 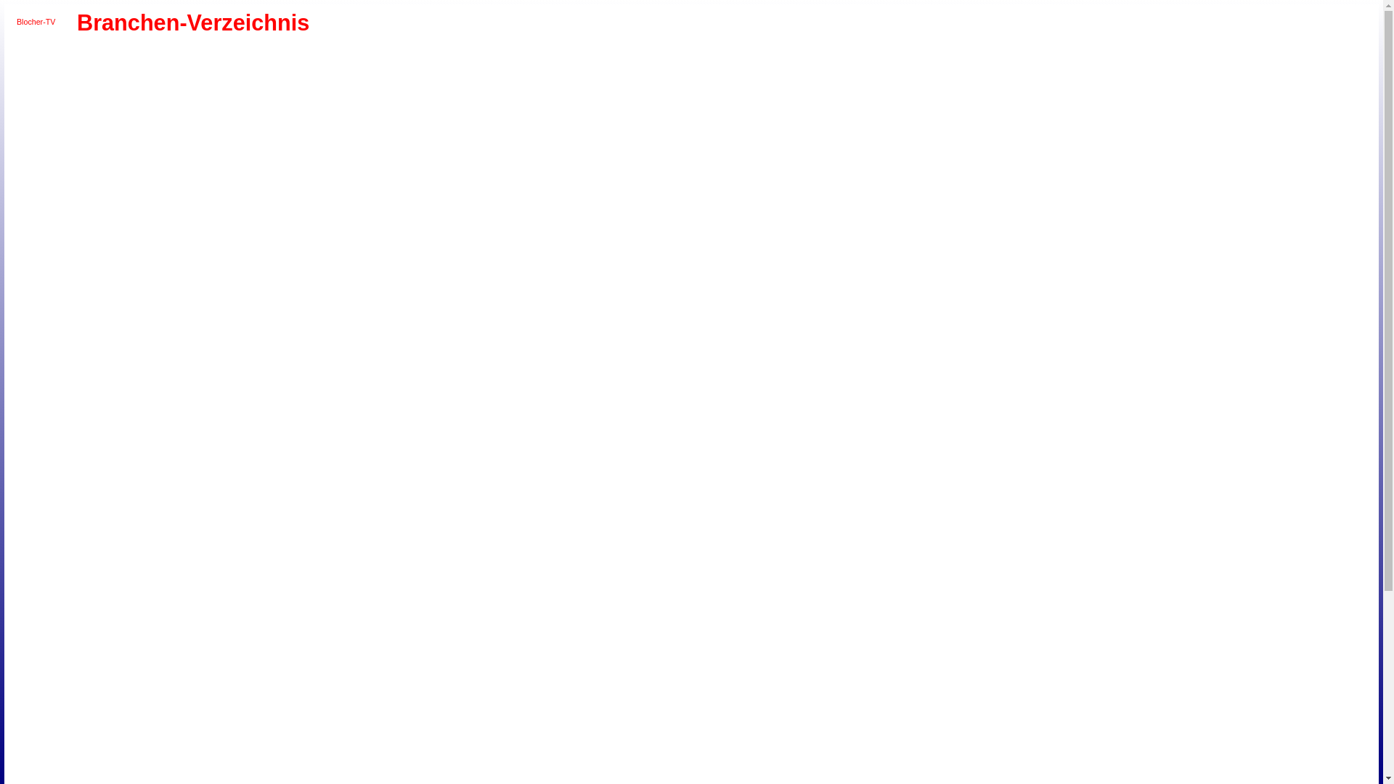 I want to click on Bruno  Bern Restaurant , so click(x=220, y=75).